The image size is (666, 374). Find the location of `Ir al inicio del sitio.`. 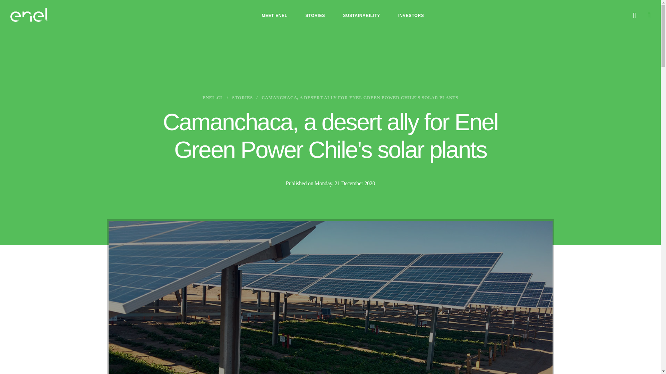

Ir al inicio del sitio. is located at coordinates (29, 15).